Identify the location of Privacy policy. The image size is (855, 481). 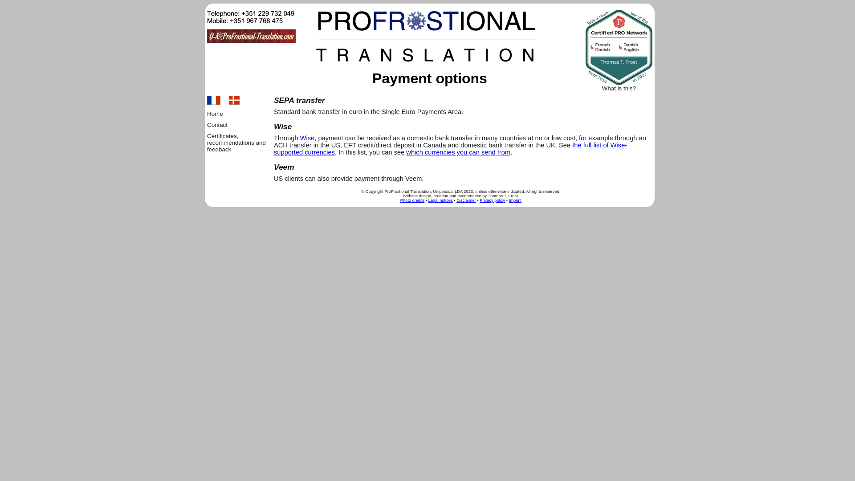
(493, 200).